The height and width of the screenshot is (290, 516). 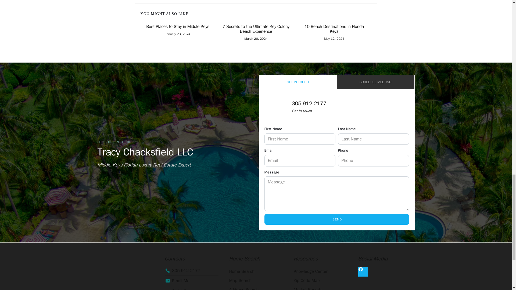 What do you see at coordinates (256, 287) in the screenshot?
I see `Address Search` at bounding box center [256, 287].